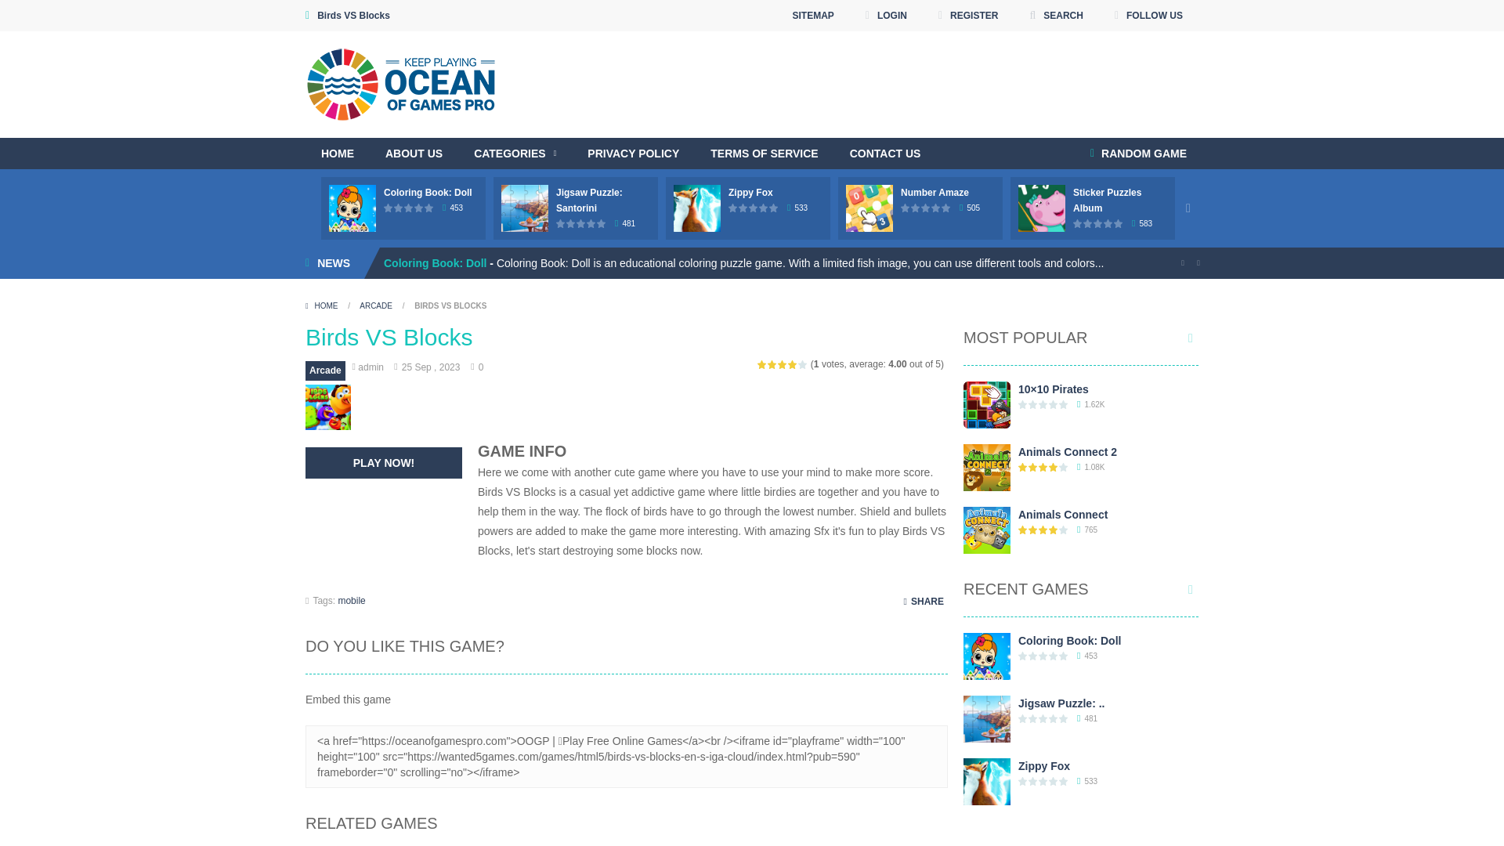  What do you see at coordinates (633, 154) in the screenshot?
I see `PRIVACY POLICY` at bounding box center [633, 154].